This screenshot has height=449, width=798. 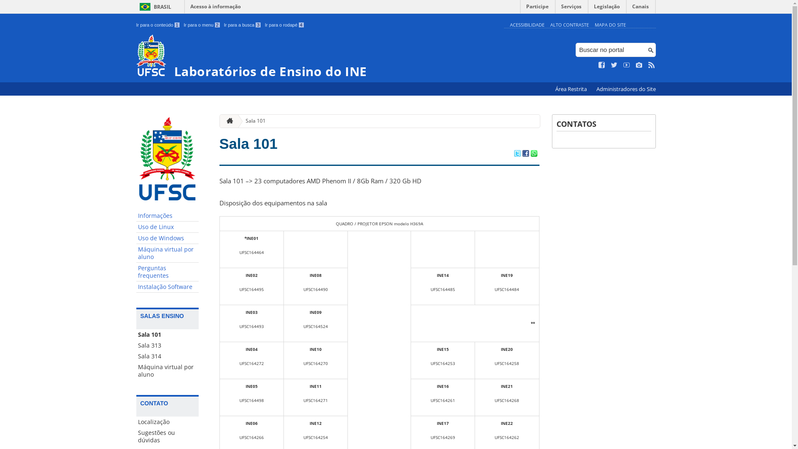 I want to click on Ir para o menu 2, so click(x=202, y=25).